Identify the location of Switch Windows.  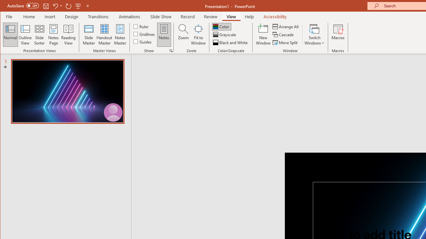
(314, 35).